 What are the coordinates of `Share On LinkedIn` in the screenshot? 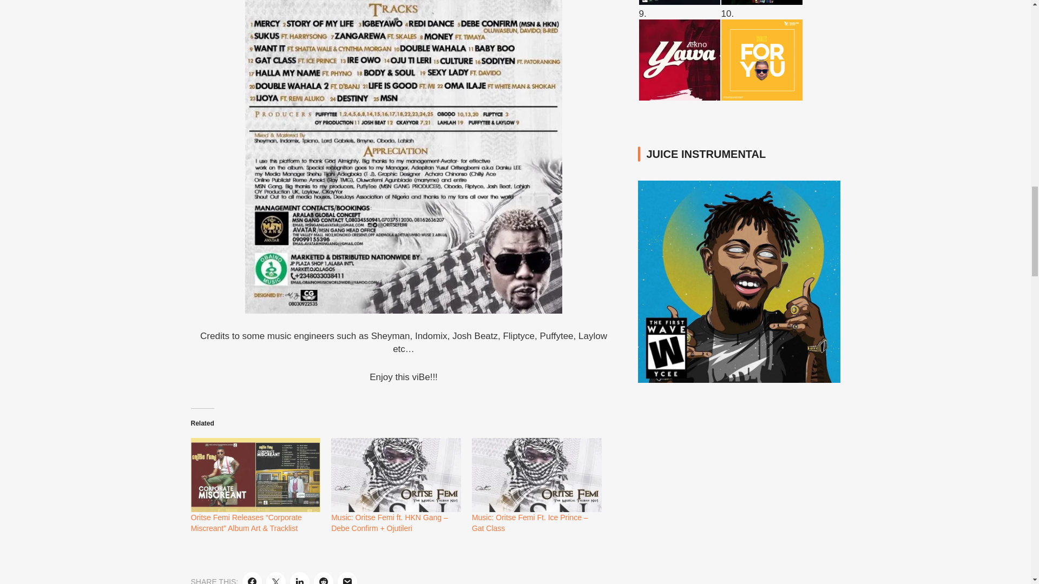 It's located at (300, 578).